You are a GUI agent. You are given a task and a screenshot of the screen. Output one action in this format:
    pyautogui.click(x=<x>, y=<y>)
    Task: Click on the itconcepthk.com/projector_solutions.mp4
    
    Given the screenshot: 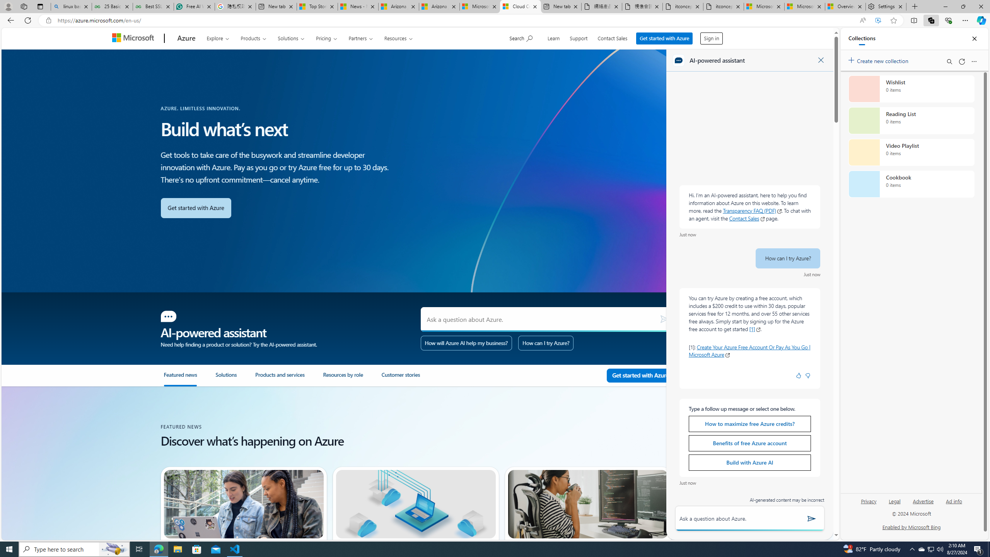 What is the action you would take?
    pyautogui.click(x=723, y=7)
    